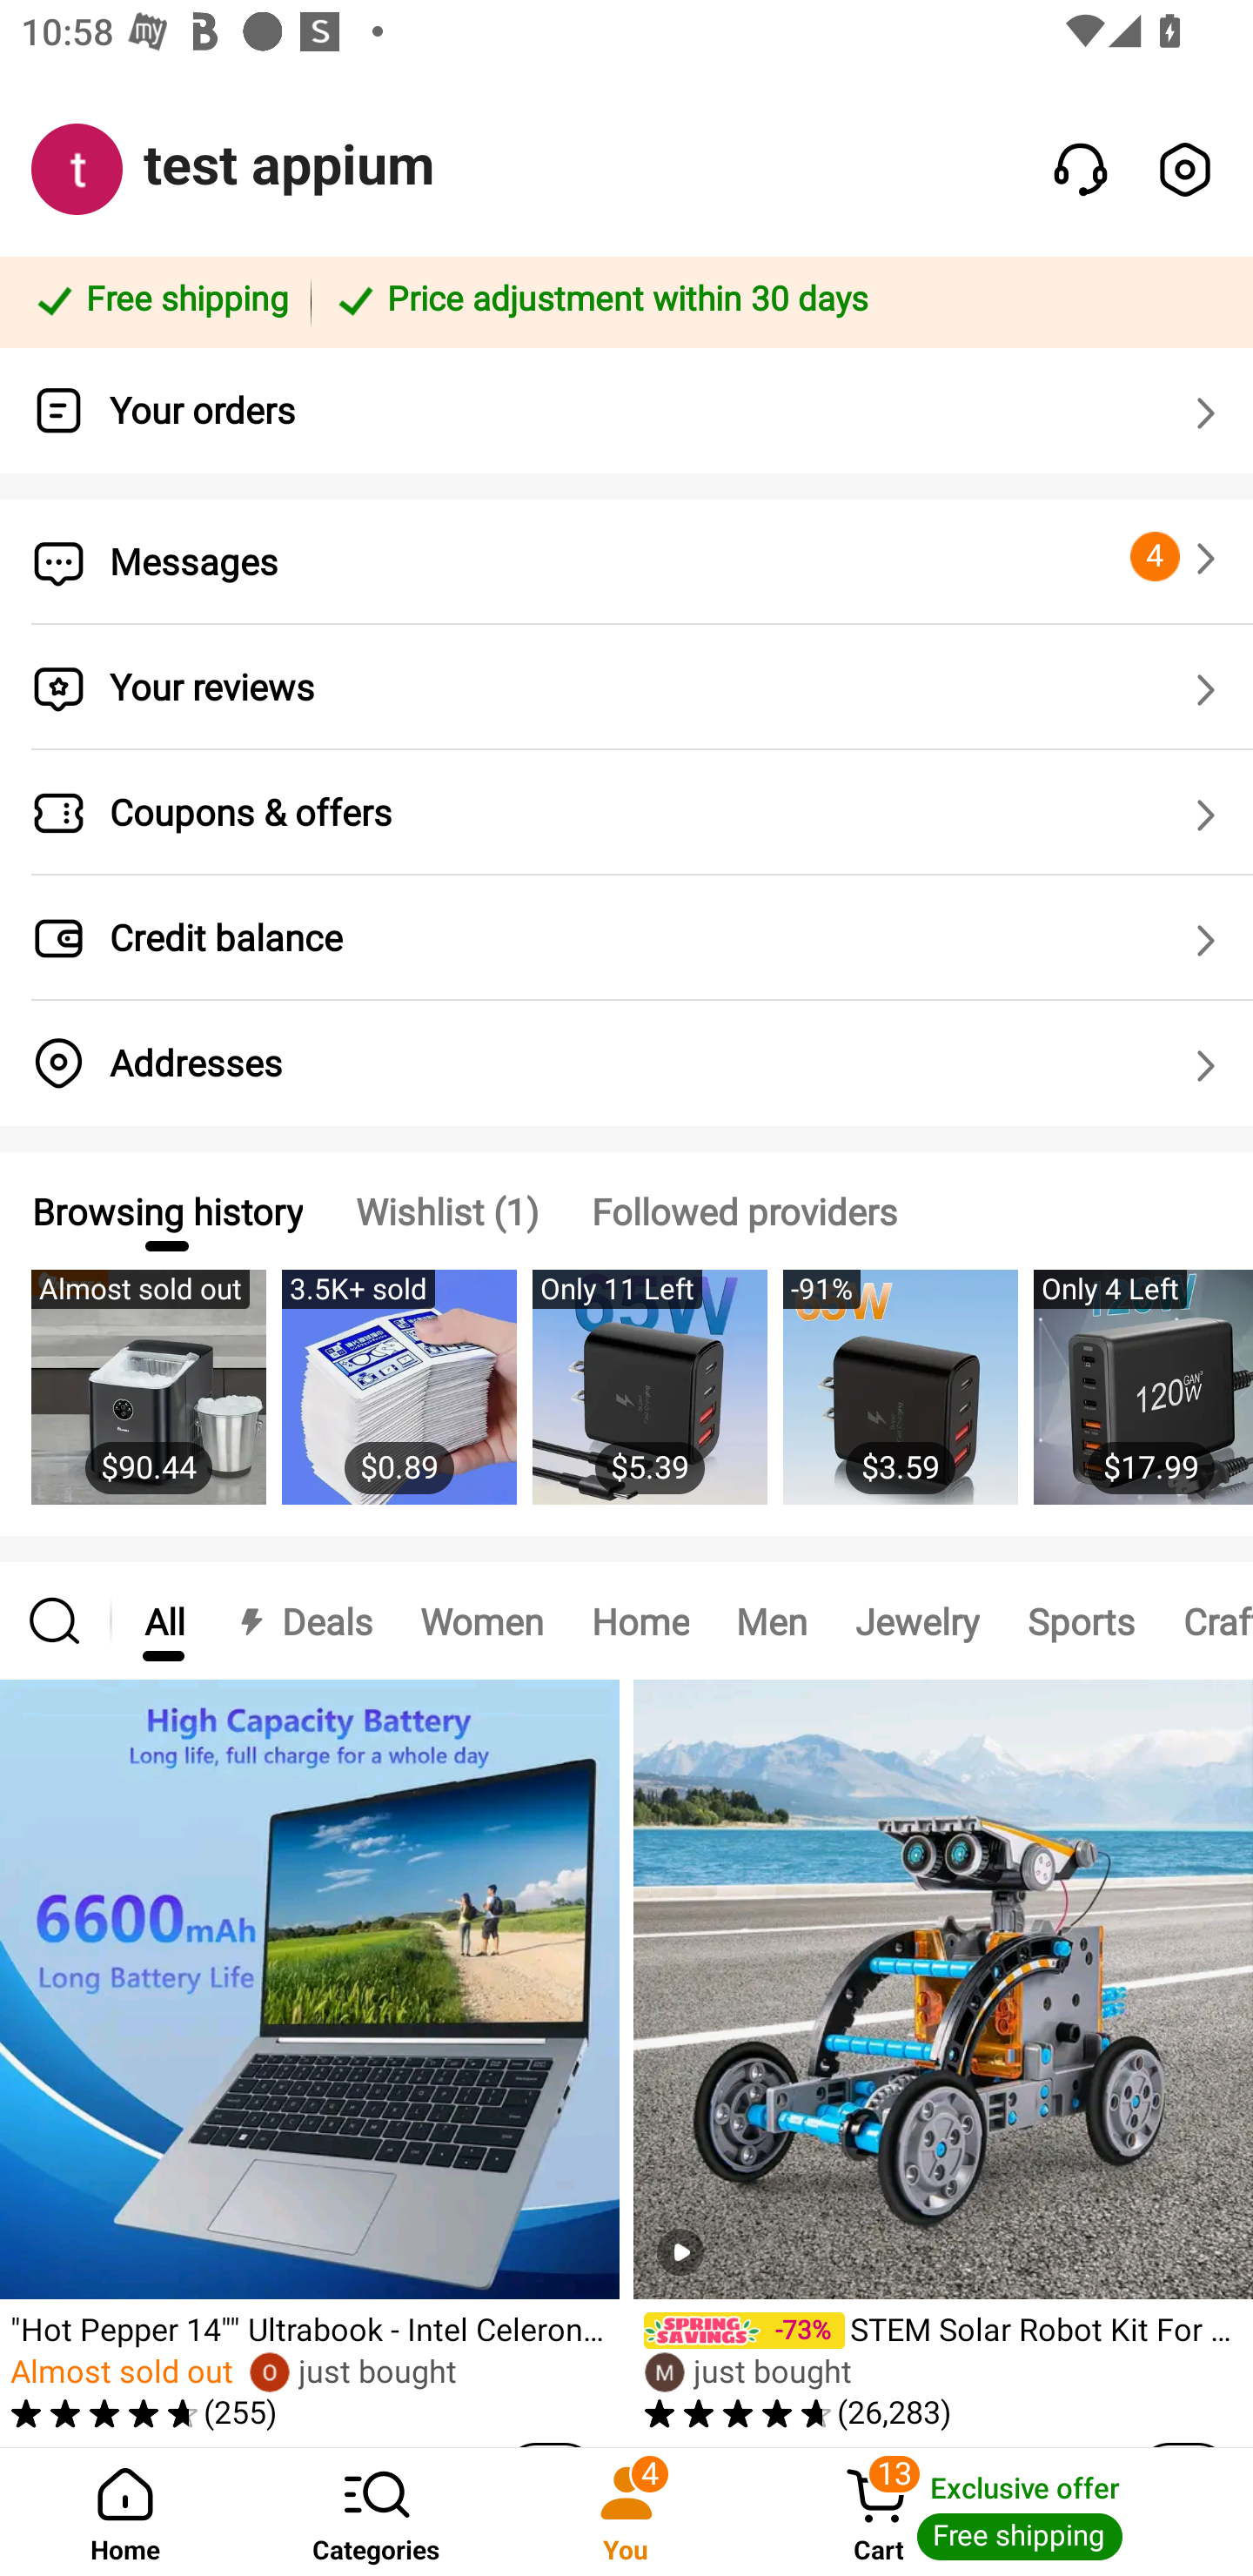 This screenshot has width=1253, height=2576. What do you see at coordinates (1178, 557) in the screenshot?
I see `4` at bounding box center [1178, 557].